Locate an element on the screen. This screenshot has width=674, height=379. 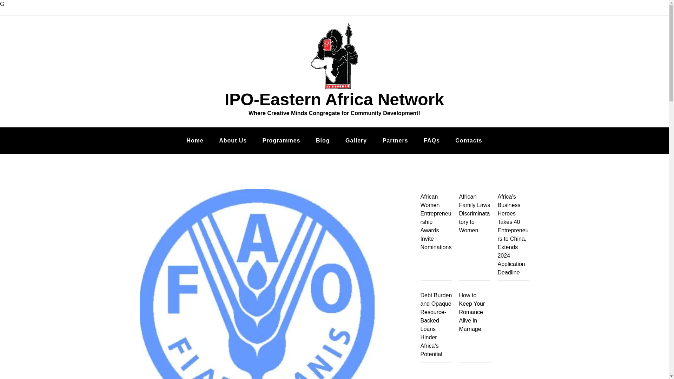
About Us is located at coordinates (233, 140).